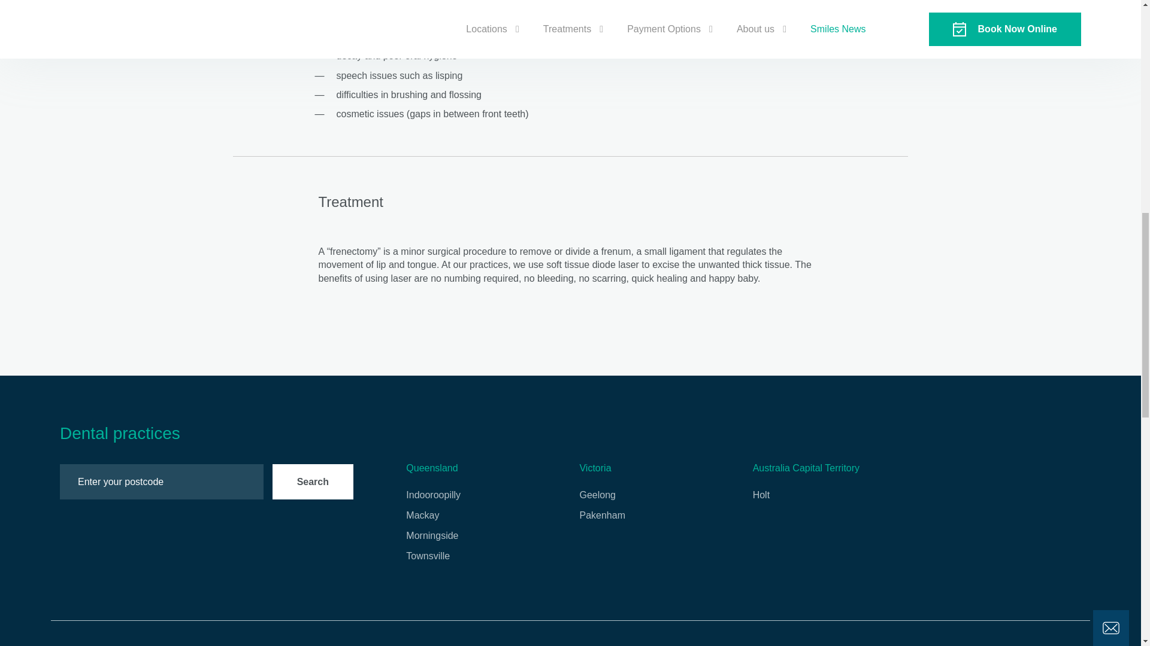 The height and width of the screenshot is (646, 1150). Describe the element at coordinates (431, 536) in the screenshot. I see `Morningside` at that location.